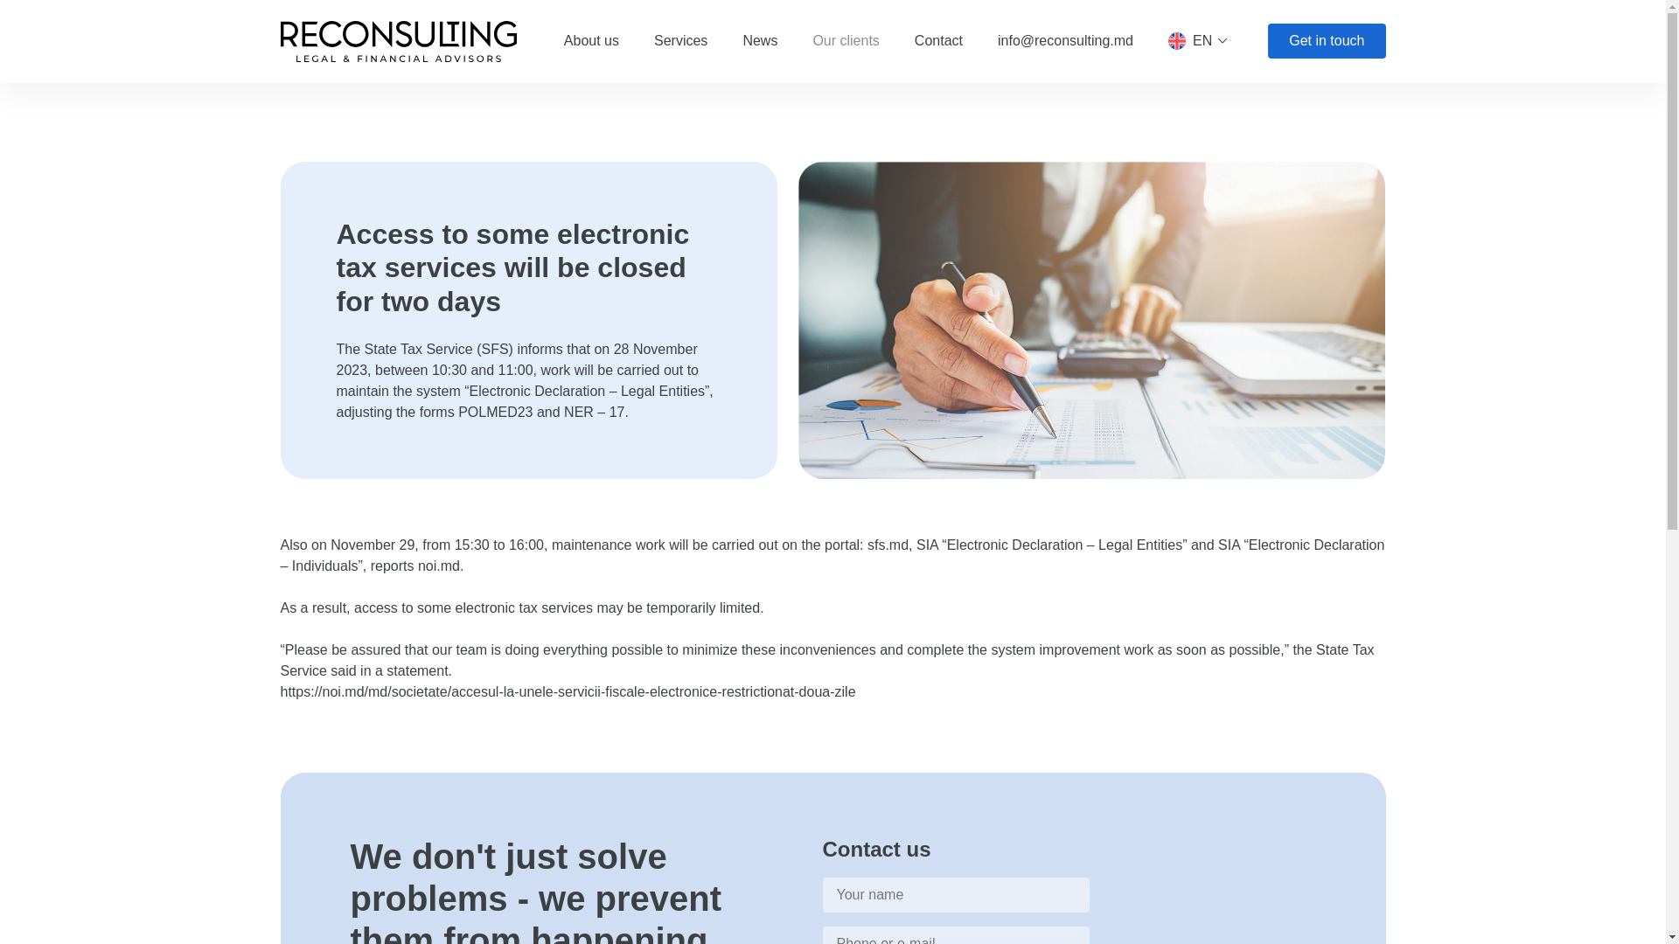 The image size is (1679, 944). I want to click on Get in touch, so click(1326, 40).